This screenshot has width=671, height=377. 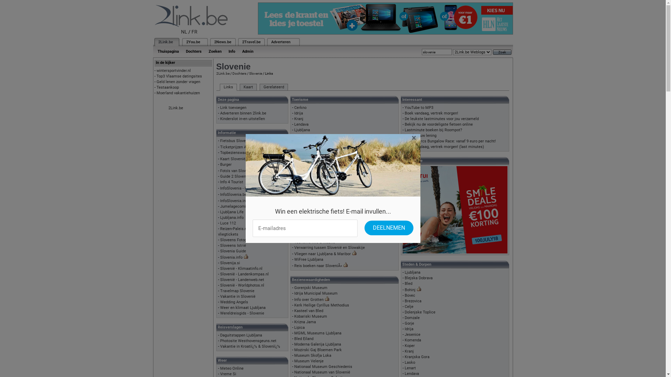 I want to click on Info 4 Tourist, so click(x=232, y=182).